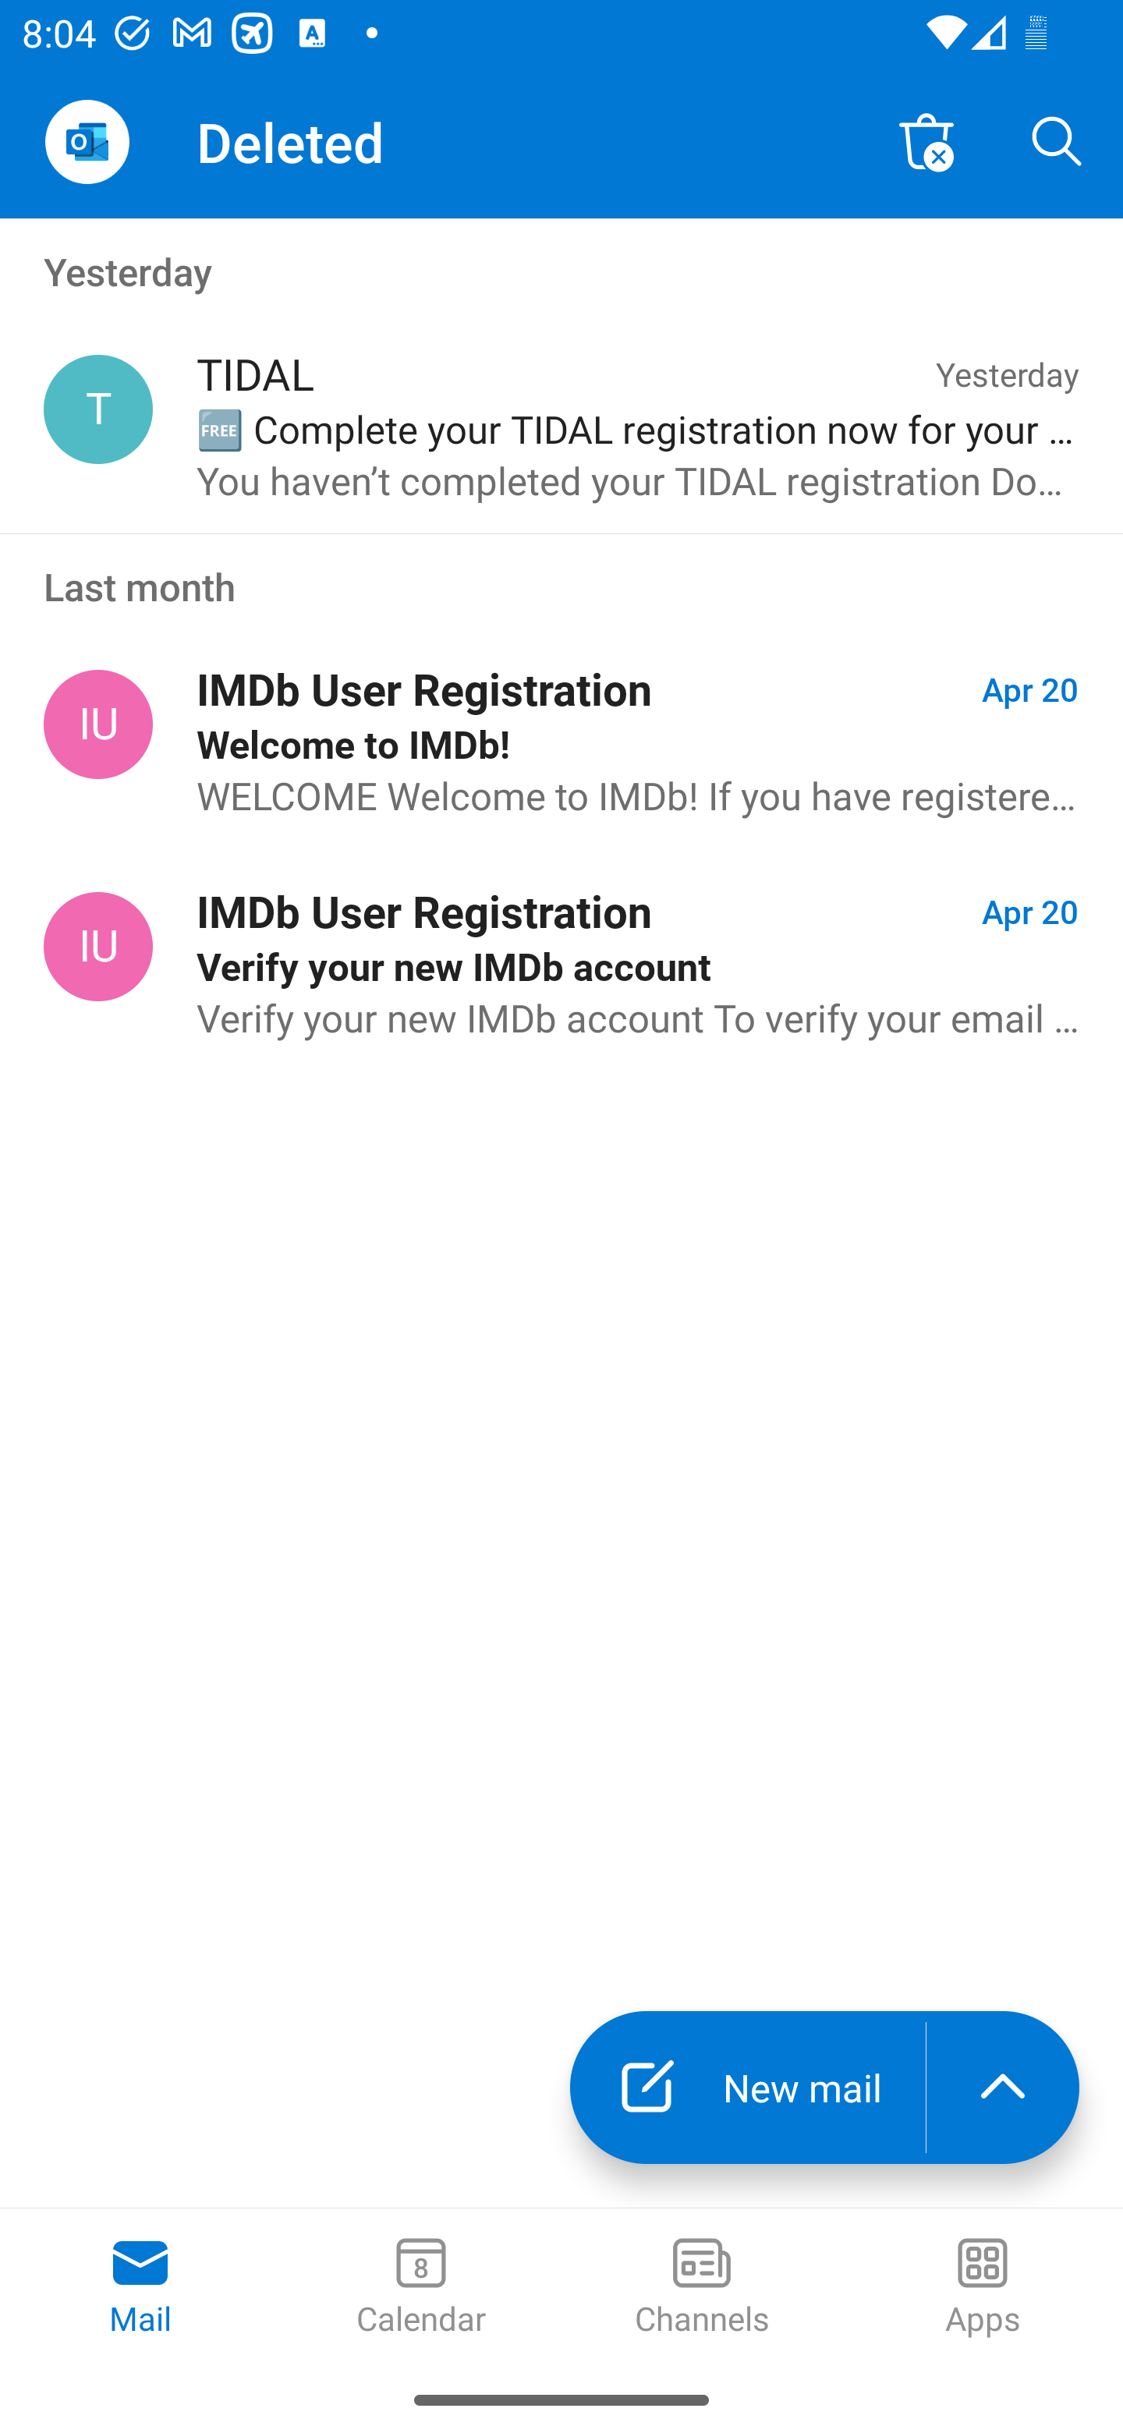 This screenshot has height=2433, width=1123. I want to click on Search, , , so click(1057, 140).